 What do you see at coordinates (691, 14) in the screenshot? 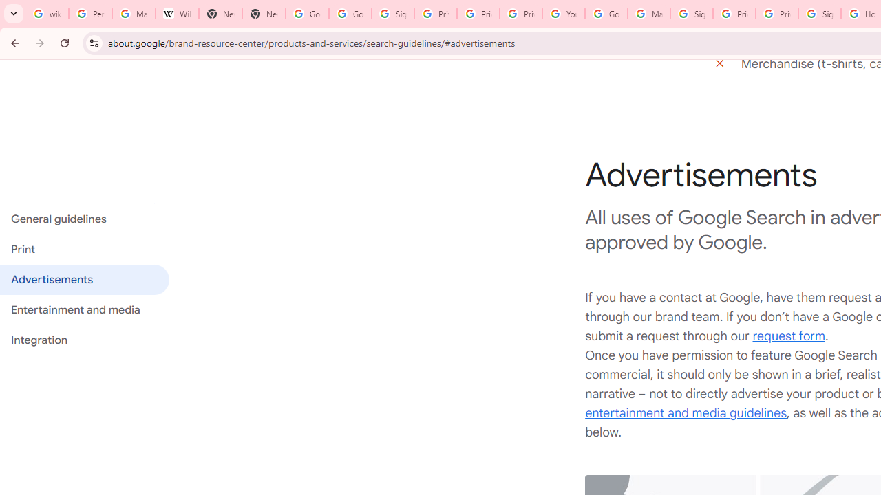
I see `Sign in - Google Accounts` at bounding box center [691, 14].